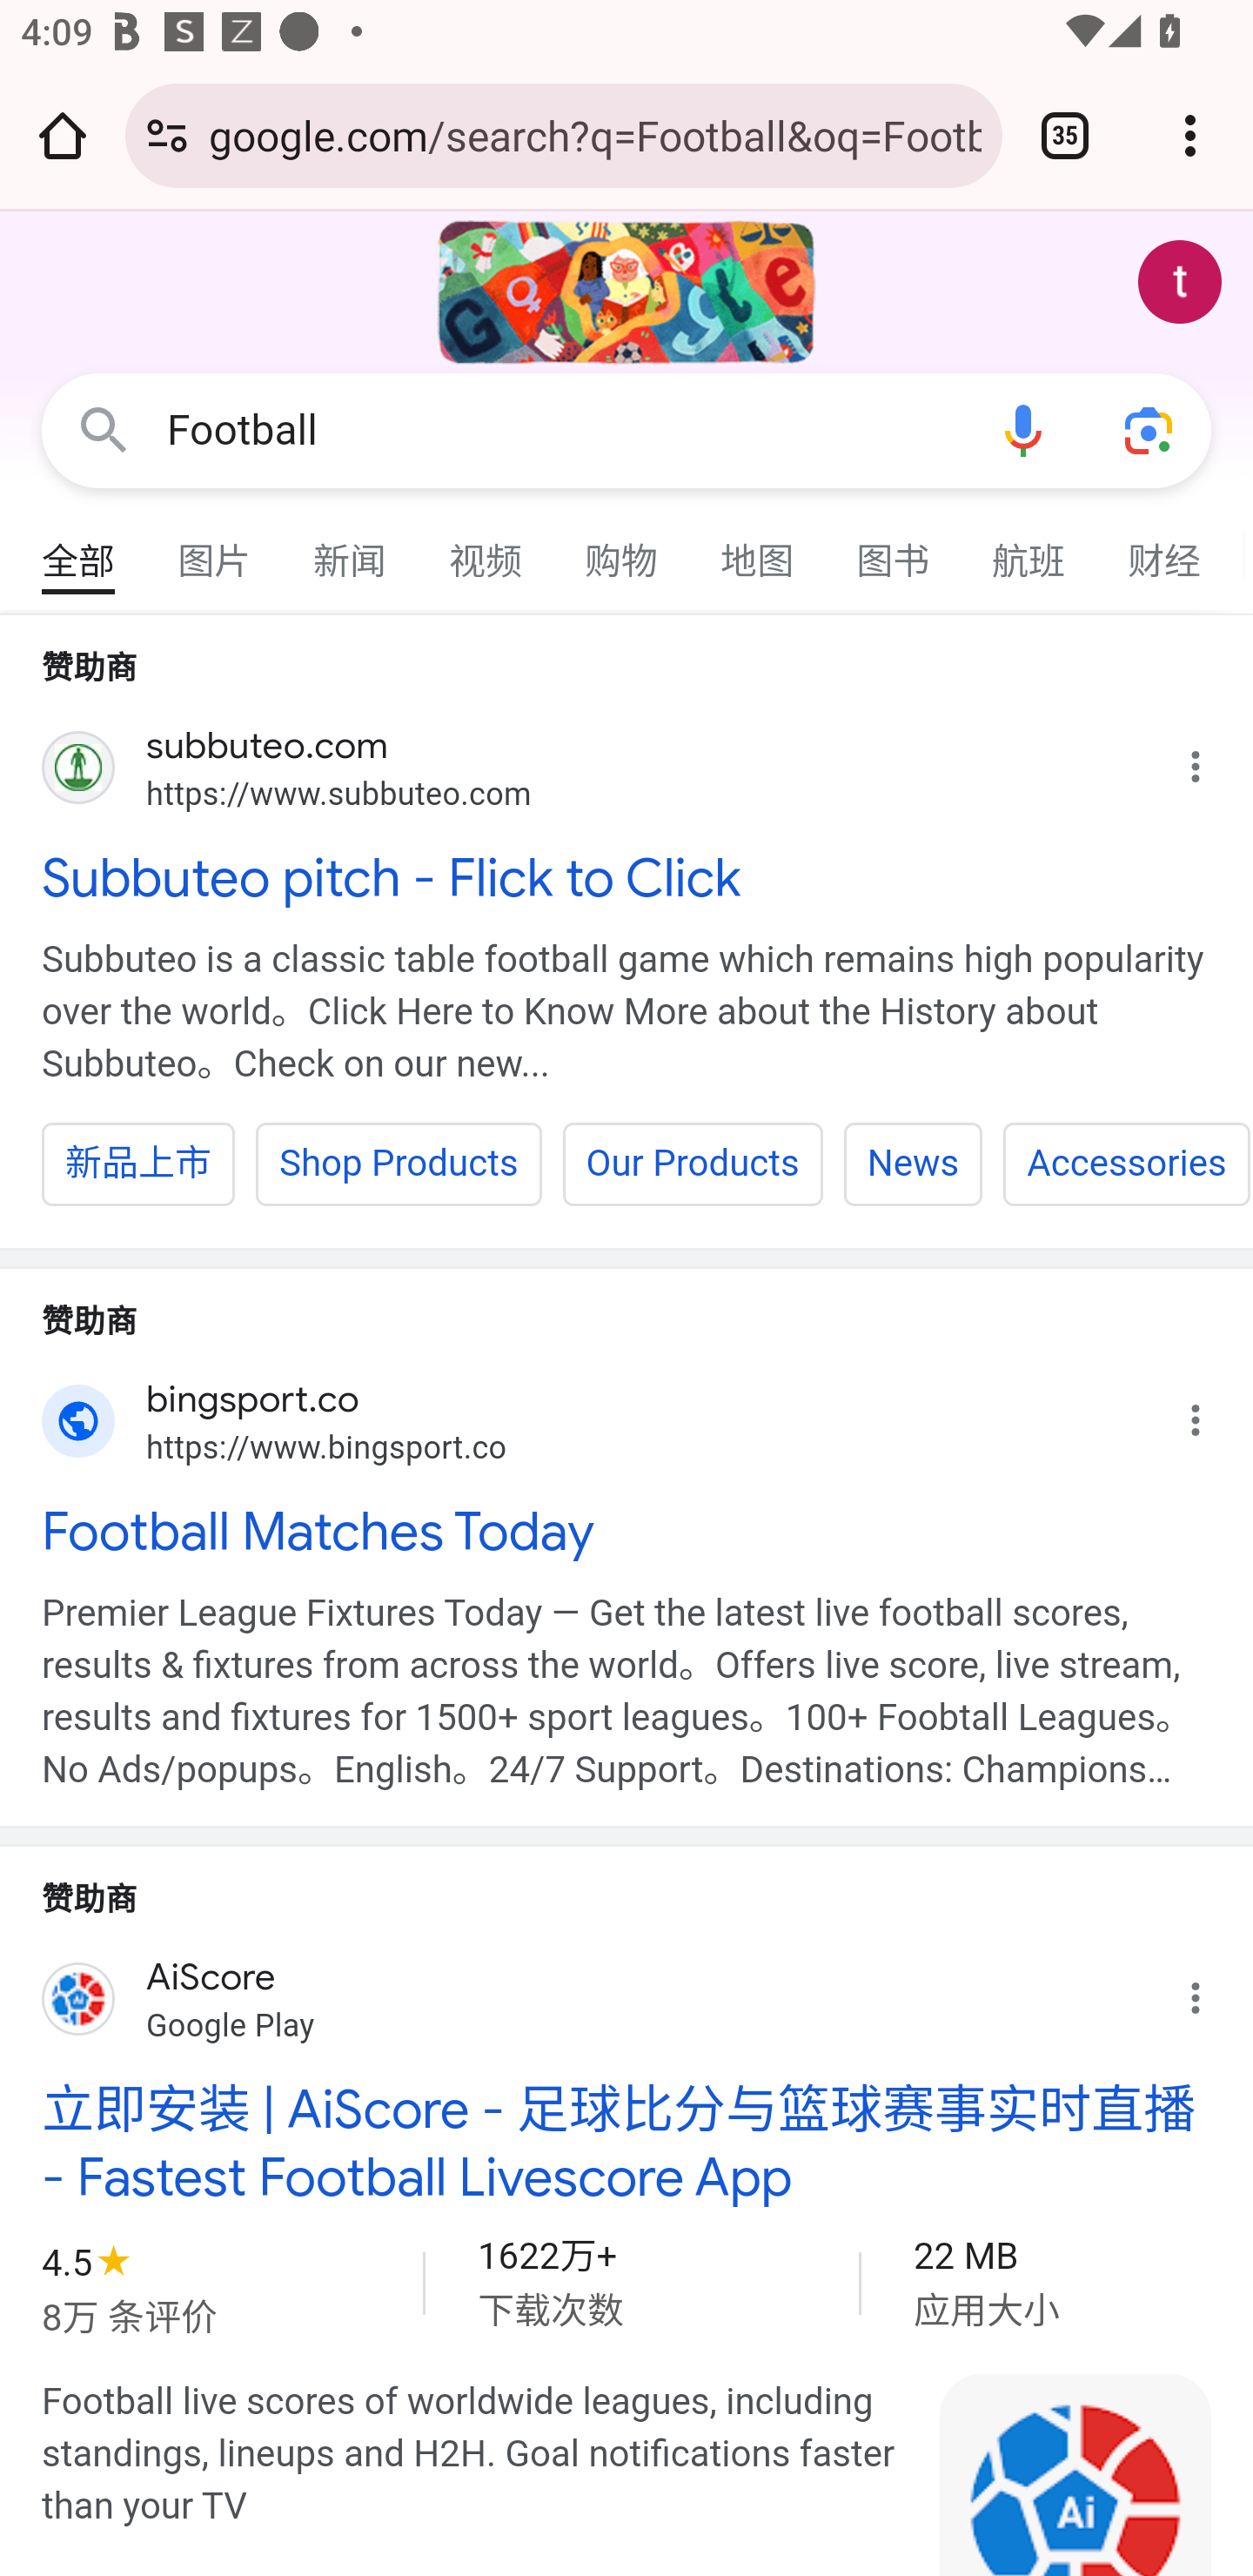  I want to click on Accessories, so click(1126, 1163).